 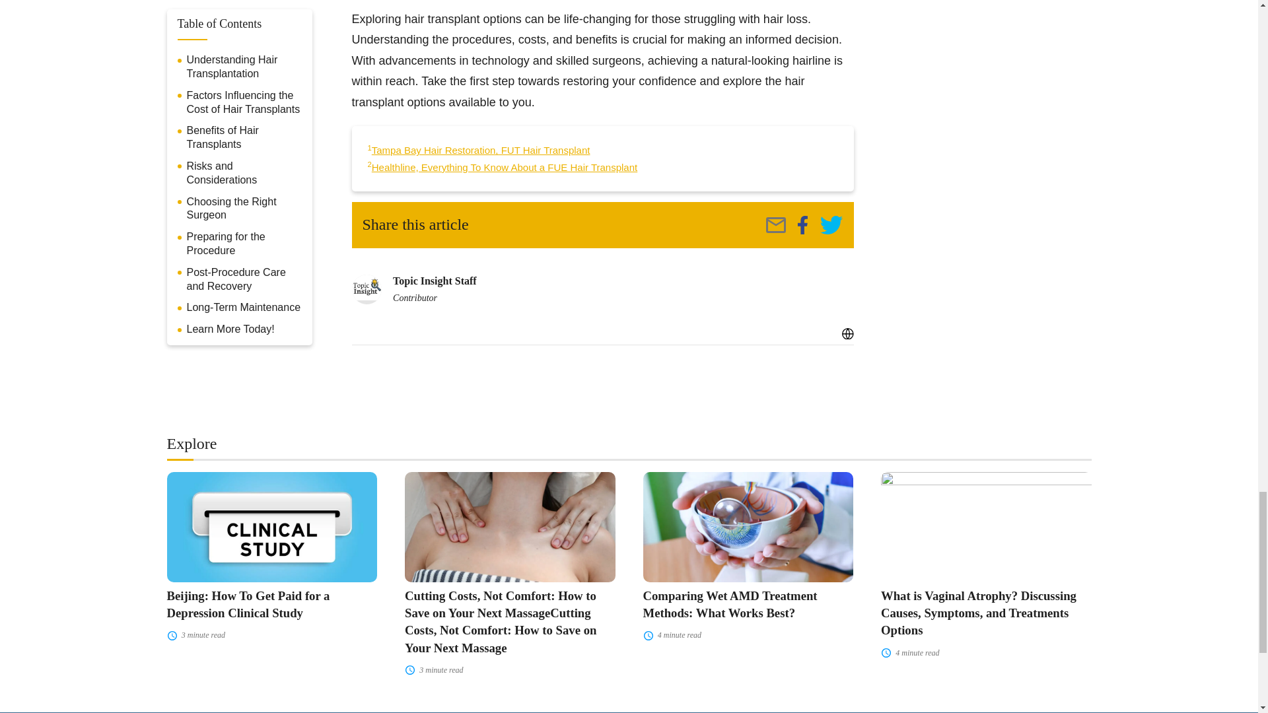 I want to click on Share by Email, so click(x=775, y=225).